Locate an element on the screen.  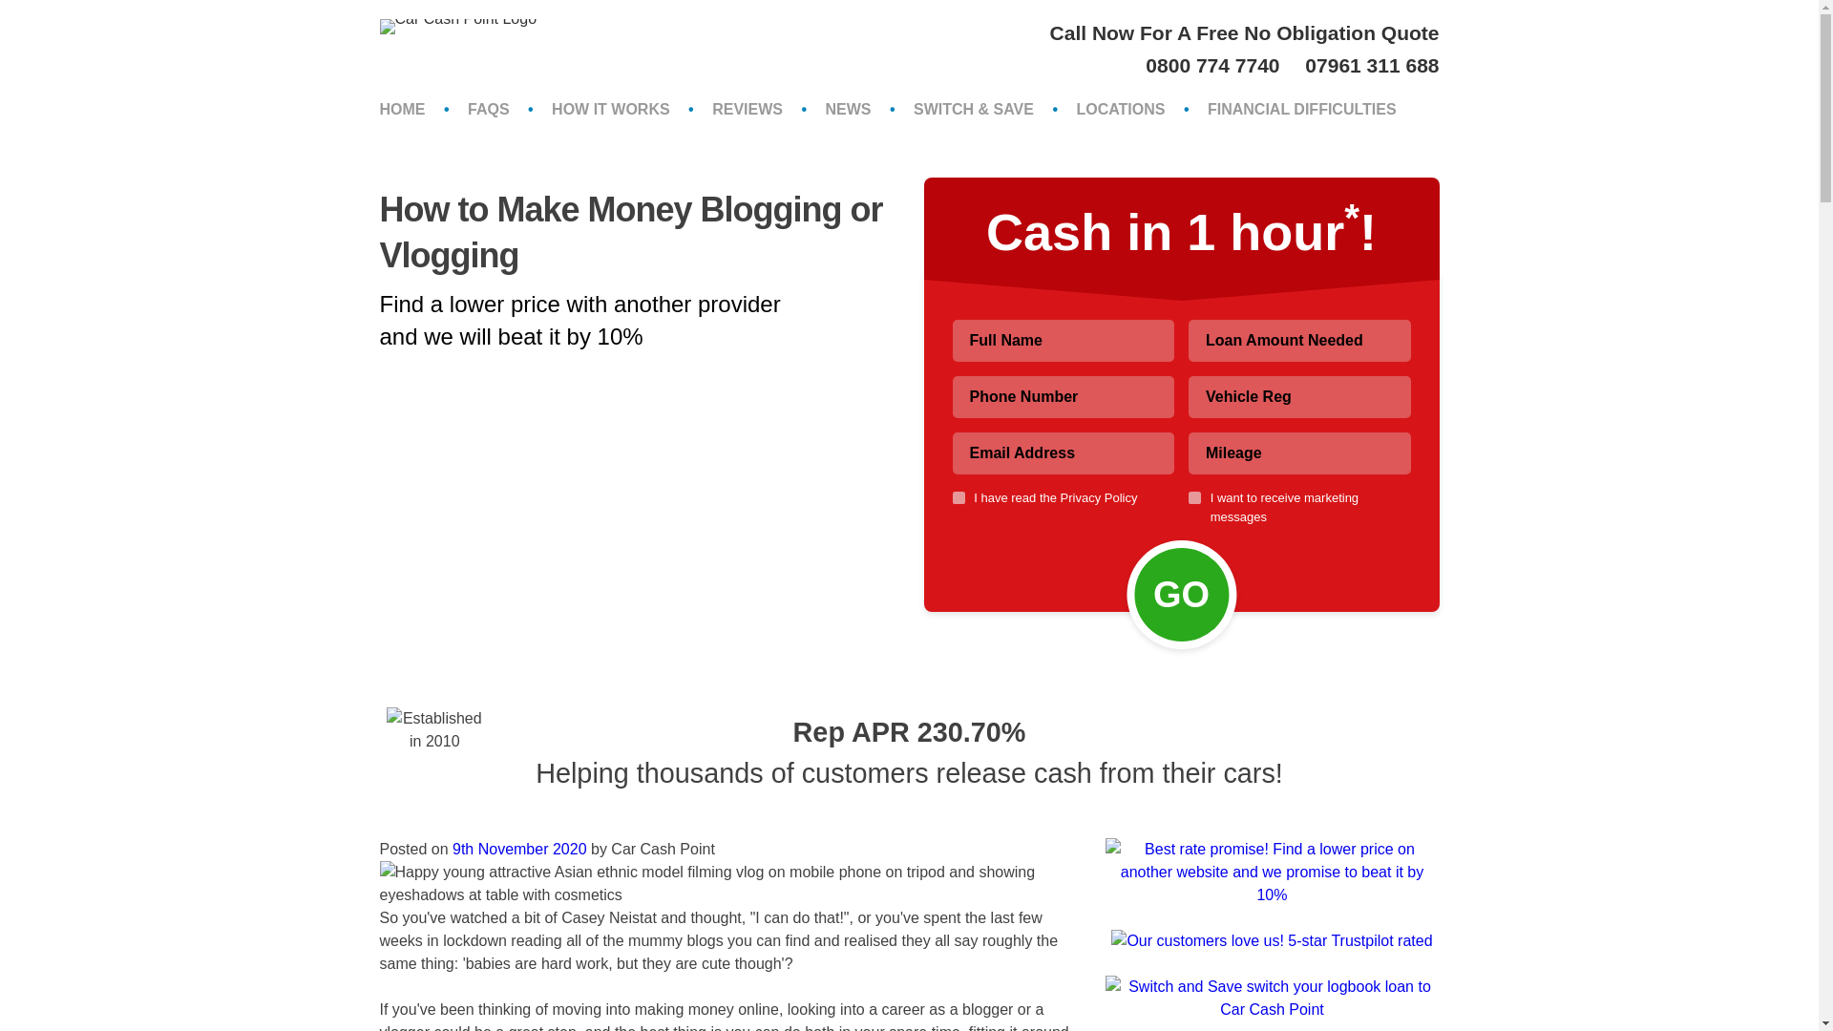
HOME is located at coordinates (402, 109).